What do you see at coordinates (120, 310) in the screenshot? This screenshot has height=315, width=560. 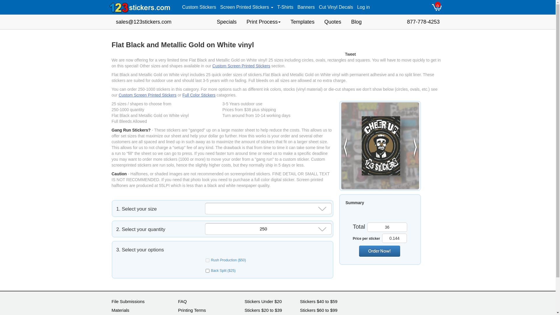 I see `Materials` at bounding box center [120, 310].